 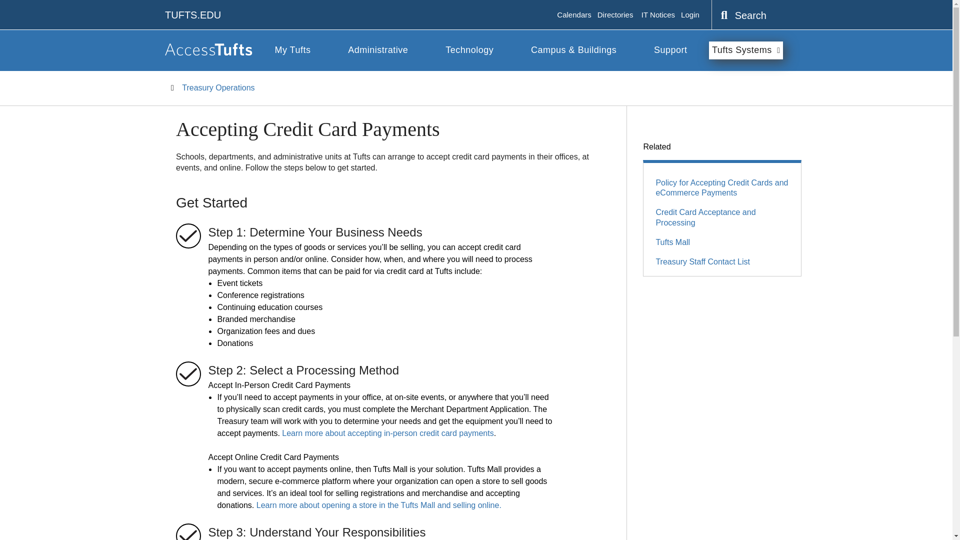 What do you see at coordinates (615, 15) in the screenshot?
I see `Directories` at bounding box center [615, 15].